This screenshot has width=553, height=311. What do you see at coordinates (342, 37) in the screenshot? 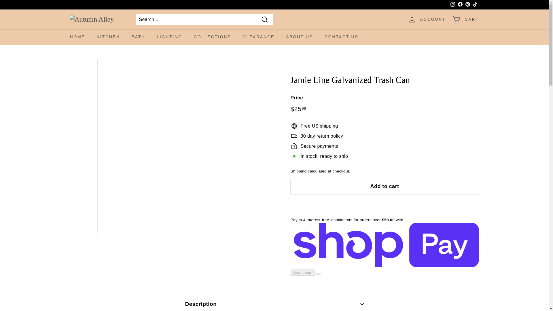
I see `CONTACT US` at bounding box center [342, 37].